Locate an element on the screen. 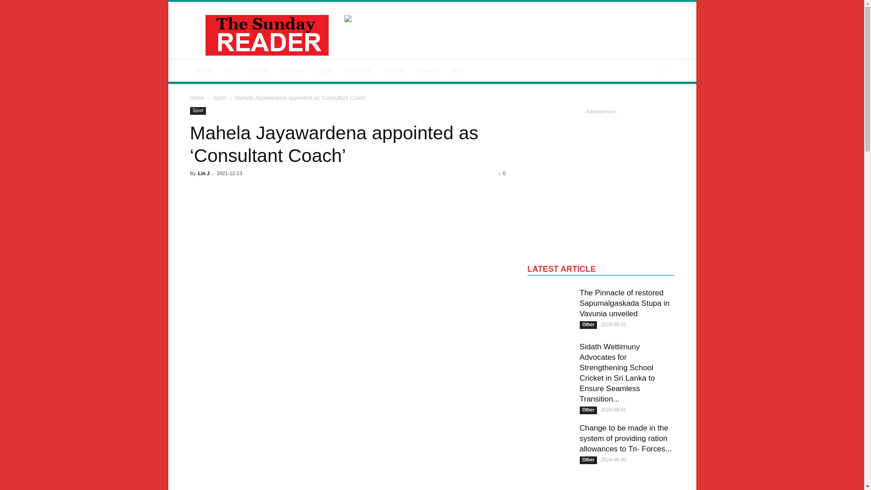 The image size is (871, 490). Aviation is located at coordinates (427, 71).